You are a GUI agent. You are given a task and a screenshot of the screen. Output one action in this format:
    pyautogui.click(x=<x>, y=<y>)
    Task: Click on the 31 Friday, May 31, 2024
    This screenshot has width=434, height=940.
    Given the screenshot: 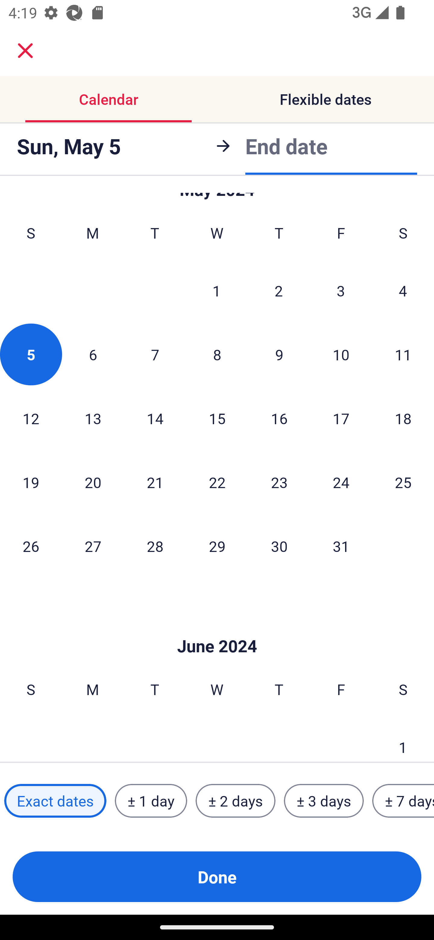 What is the action you would take?
    pyautogui.click(x=341, y=546)
    